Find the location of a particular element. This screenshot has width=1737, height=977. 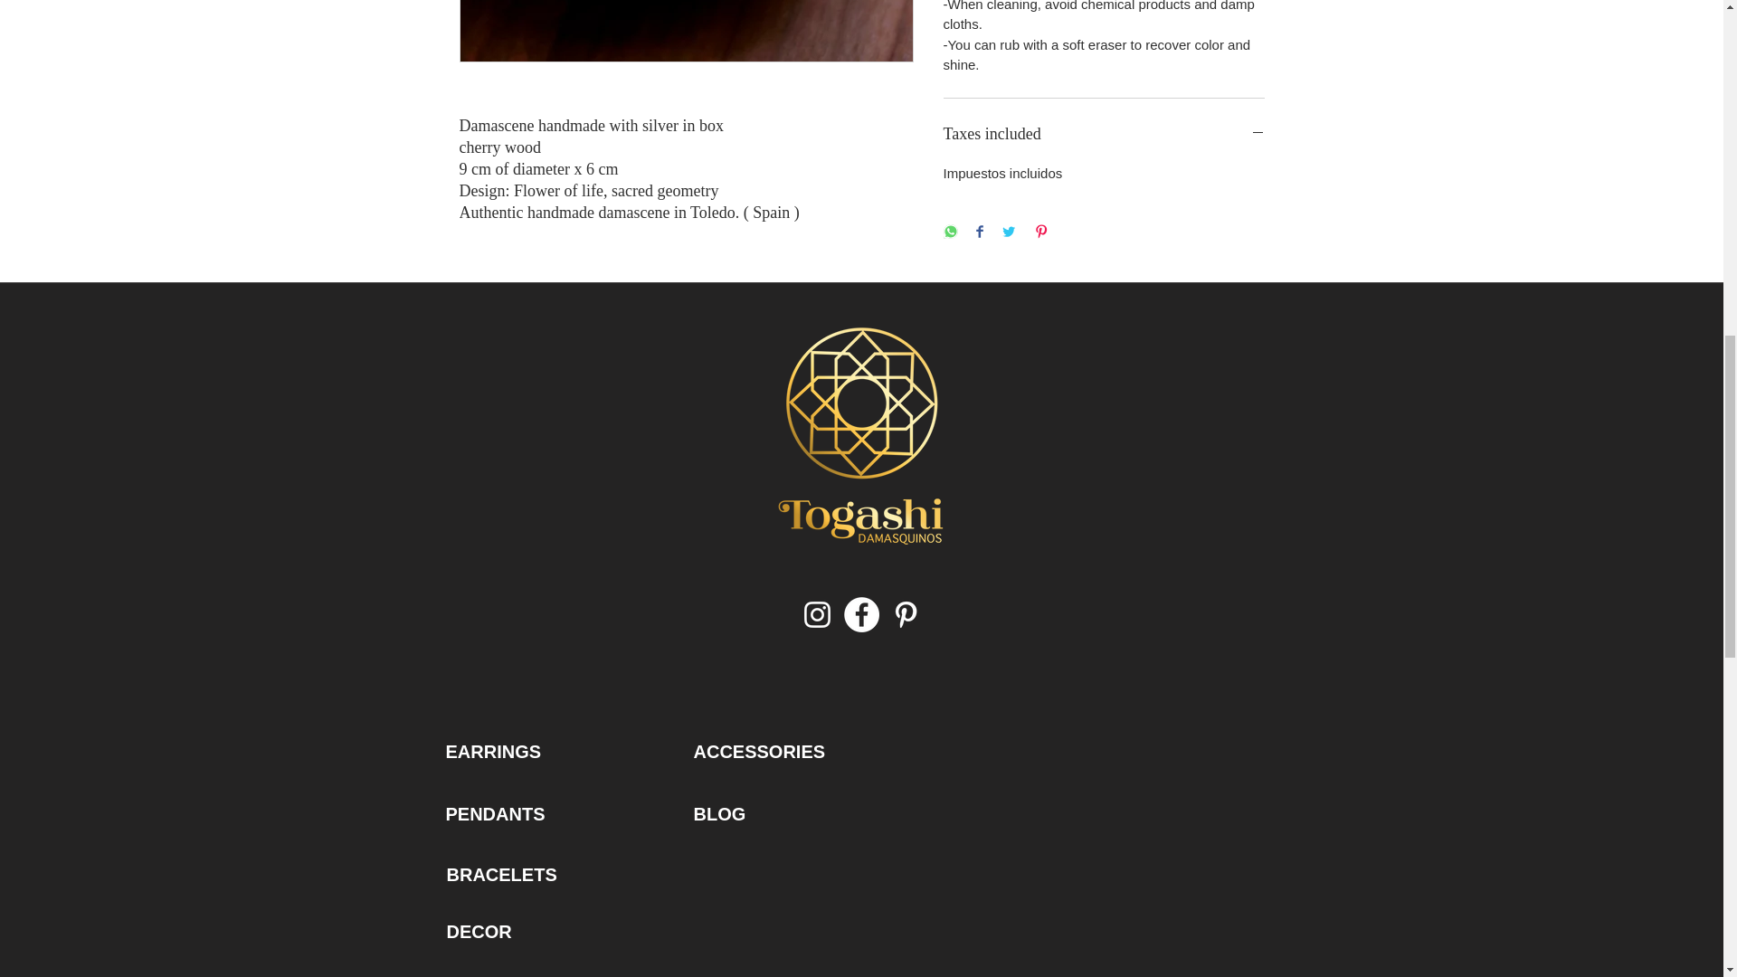

DECOR is located at coordinates (479, 932).